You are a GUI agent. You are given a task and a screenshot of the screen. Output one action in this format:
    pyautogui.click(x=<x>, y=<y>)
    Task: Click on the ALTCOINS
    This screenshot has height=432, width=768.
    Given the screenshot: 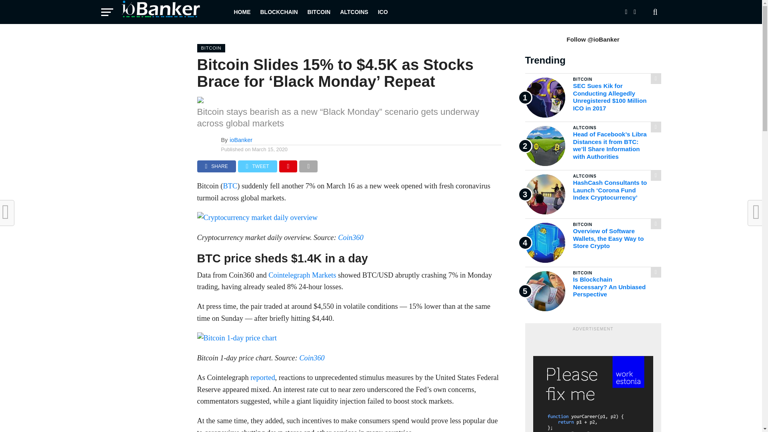 What is the action you would take?
    pyautogui.click(x=354, y=12)
    